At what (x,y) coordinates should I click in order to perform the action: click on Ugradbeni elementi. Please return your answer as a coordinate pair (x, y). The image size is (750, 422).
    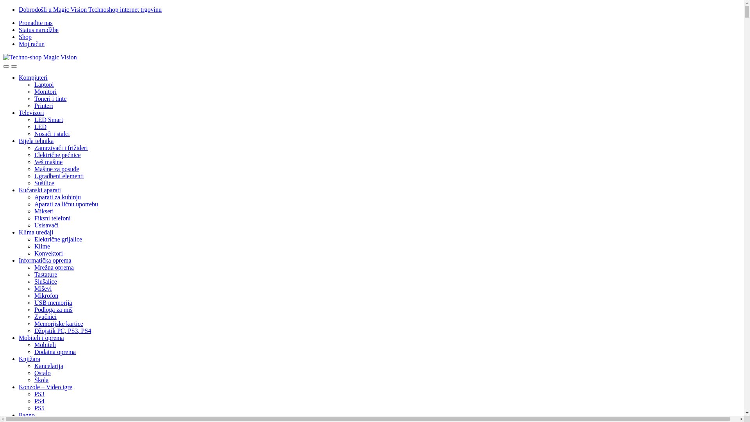
    Looking at the image, I should click on (59, 176).